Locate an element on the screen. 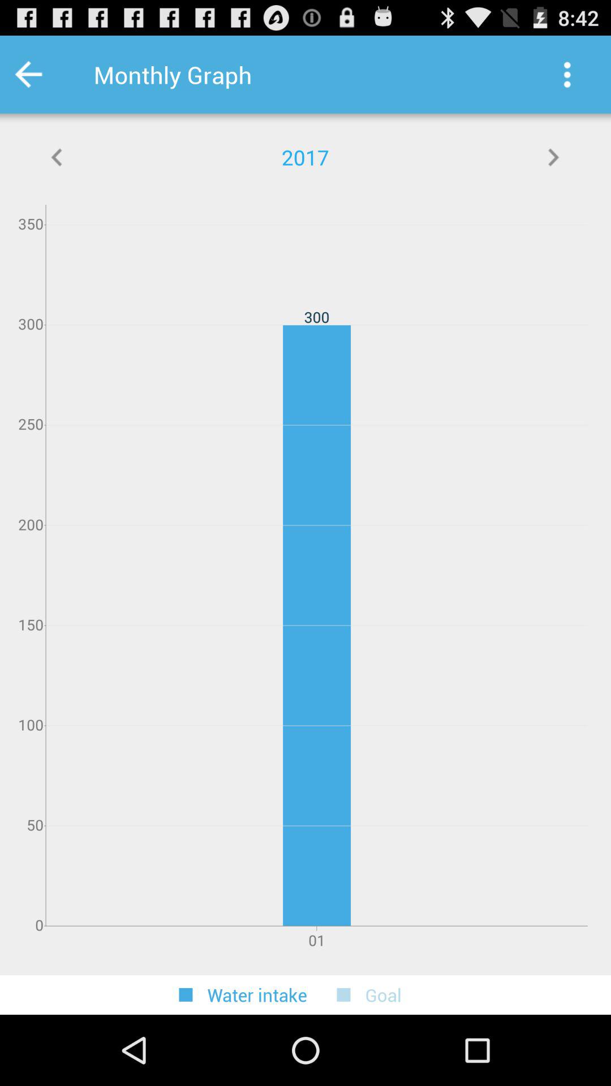  launch app to the left of the 2017 app is located at coordinates (57, 157).